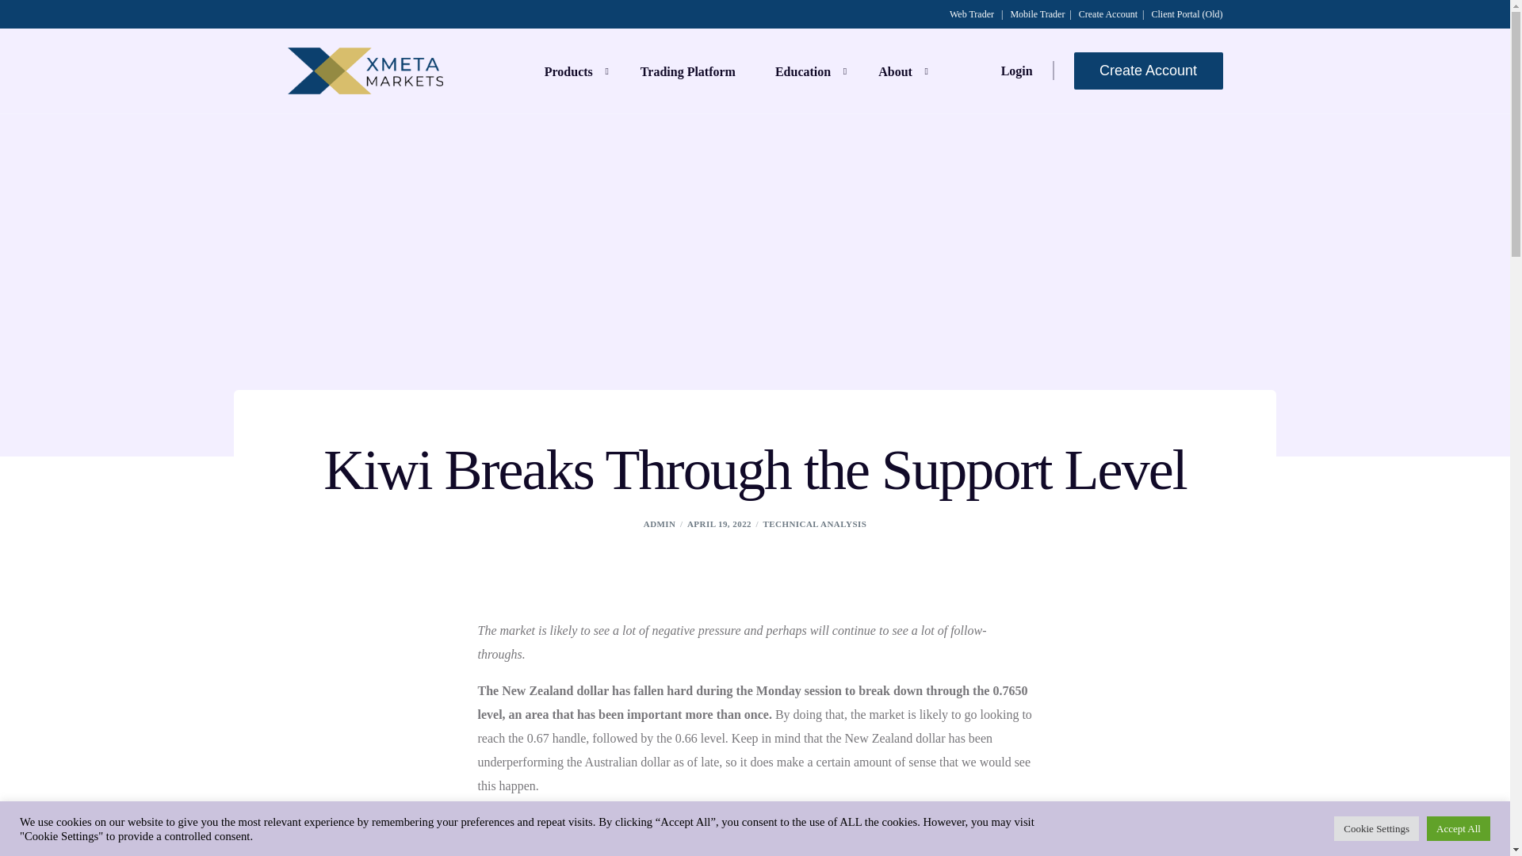  What do you see at coordinates (1037, 13) in the screenshot?
I see `Mobile Trader` at bounding box center [1037, 13].